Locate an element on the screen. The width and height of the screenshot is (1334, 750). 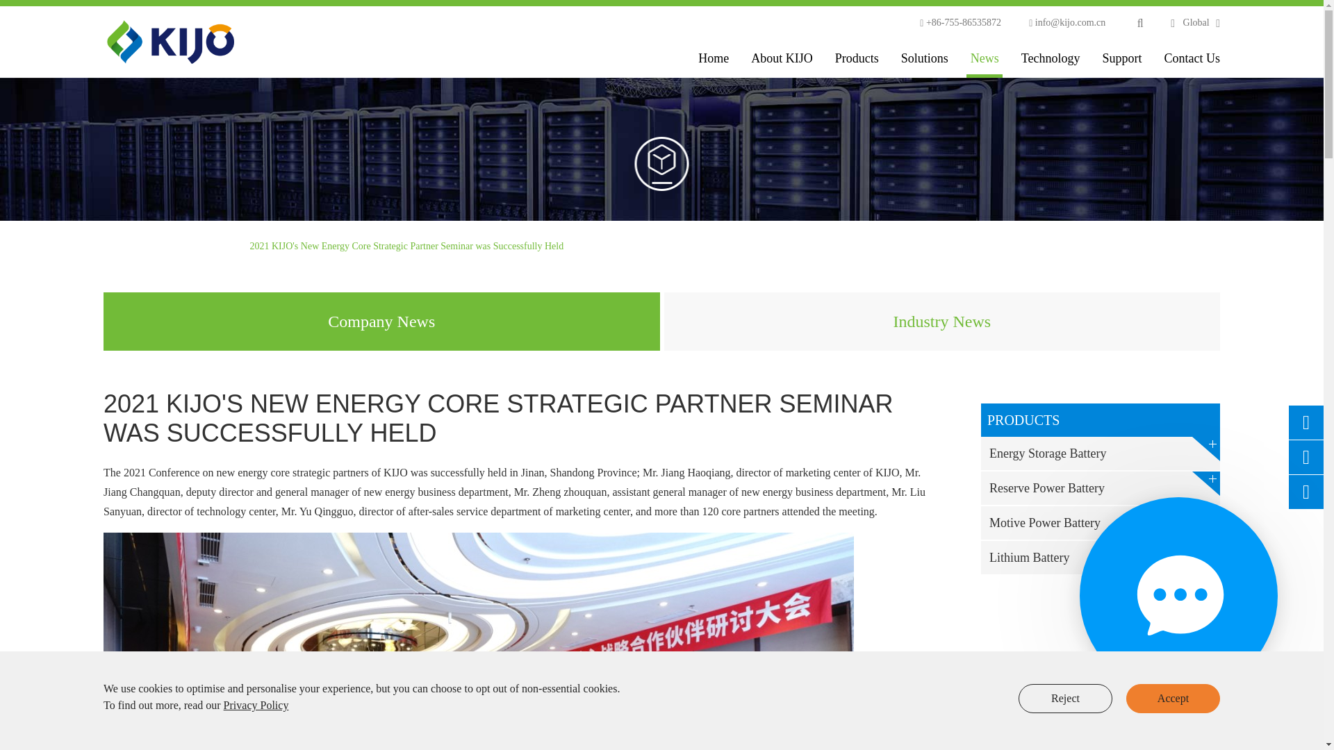
Company News is located at coordinates (206, 246).